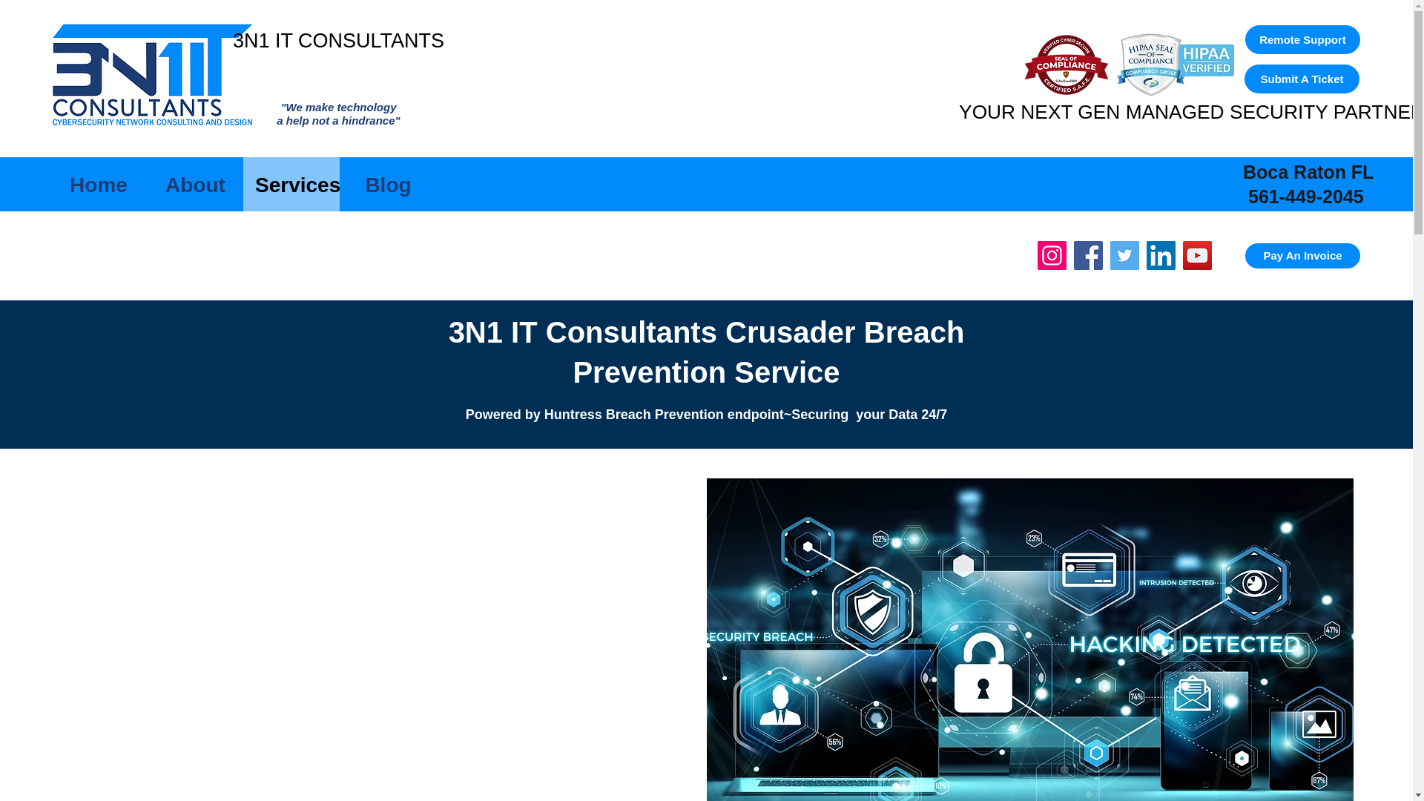 This screenshot has height=801, width=1424. Describe the element at coordinates (98, 185) in the screenshot. I see `Home` at that location.